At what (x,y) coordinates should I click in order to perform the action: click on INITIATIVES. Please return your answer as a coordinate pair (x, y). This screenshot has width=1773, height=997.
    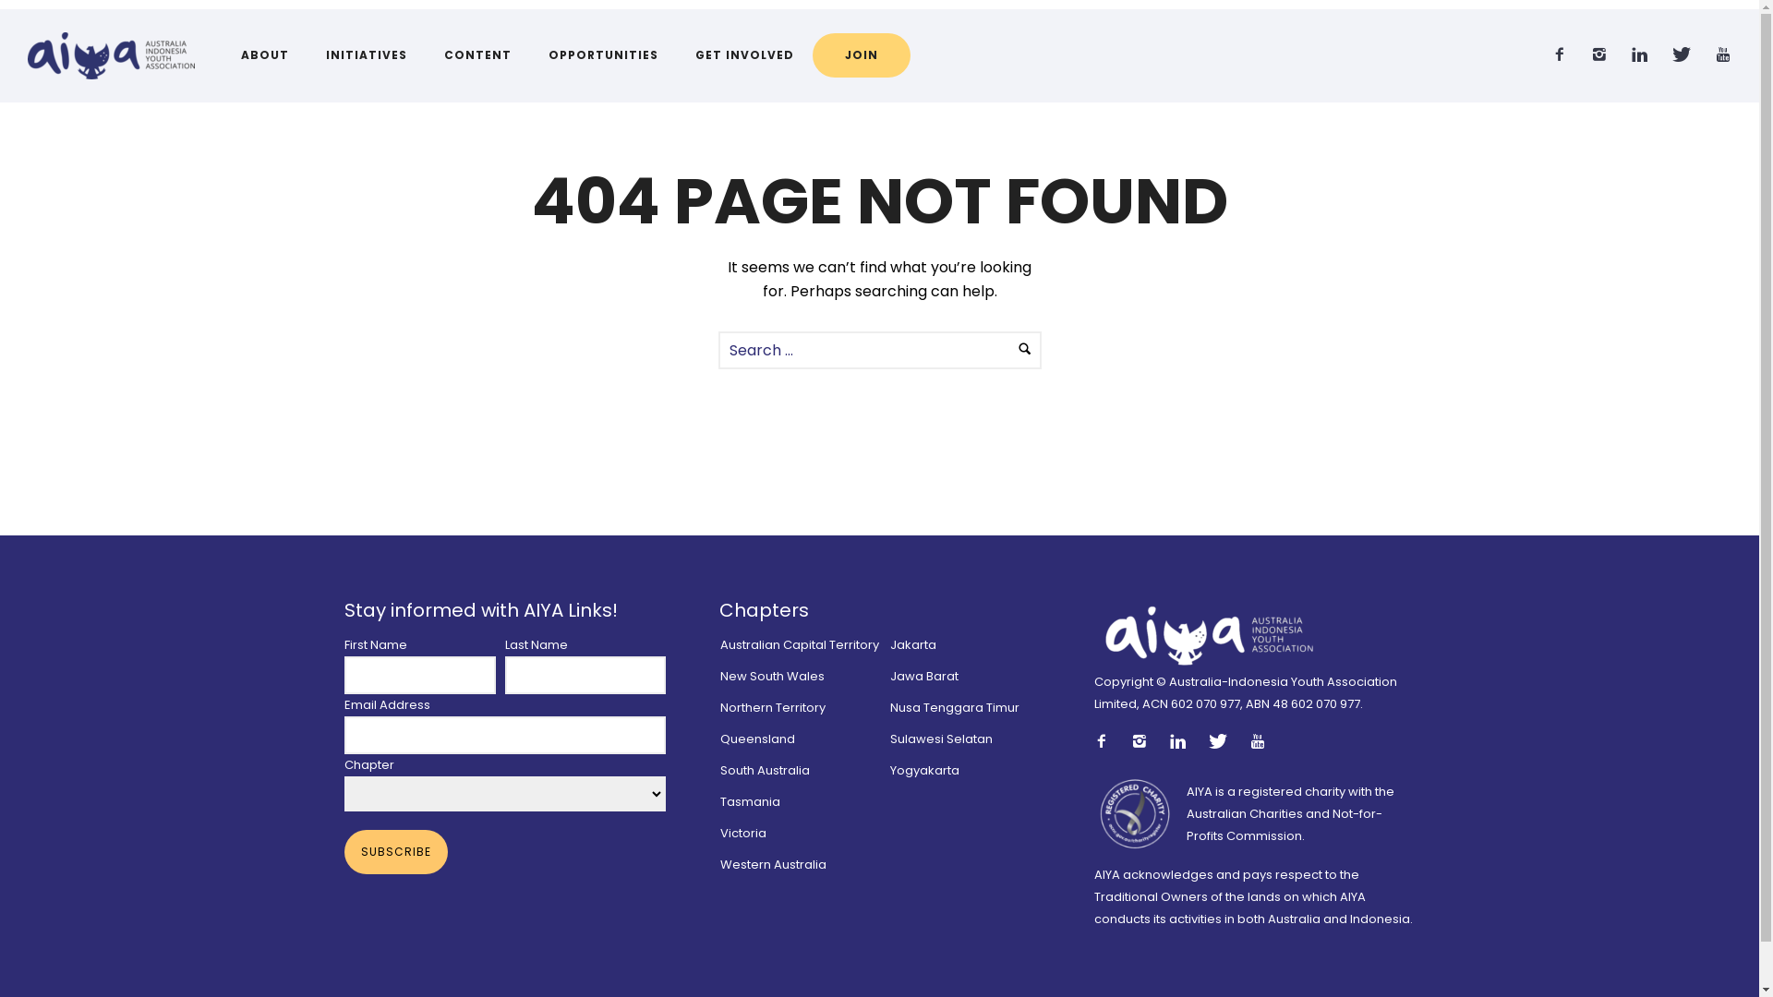
    Looking at the image, I should click on (367, 55).